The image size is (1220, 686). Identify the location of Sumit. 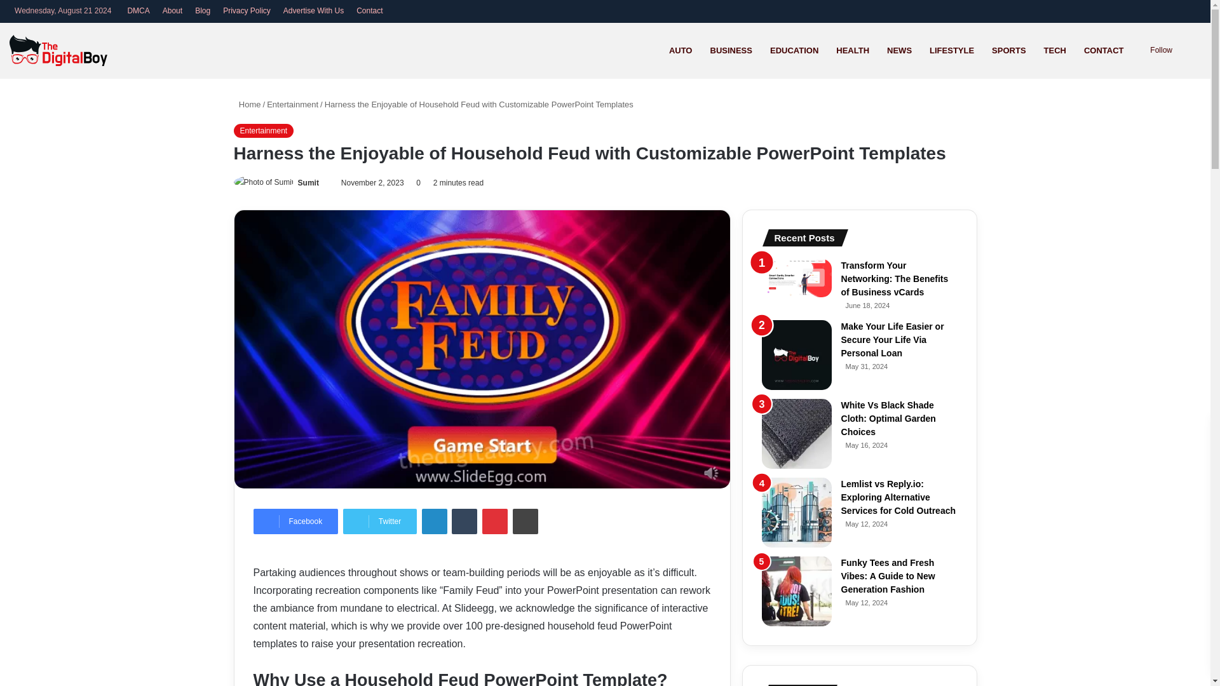
(308, 182).